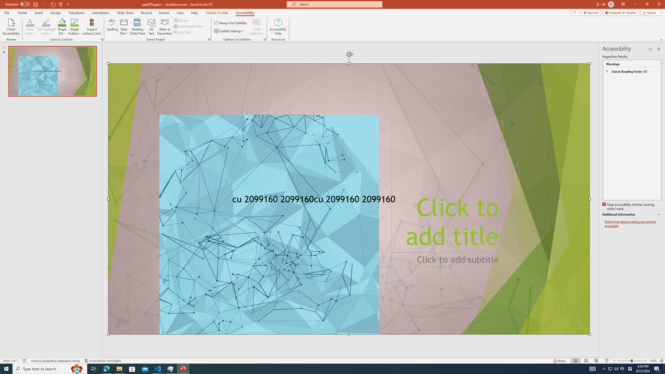  I want to click on Picture Format, so click(217, 13).